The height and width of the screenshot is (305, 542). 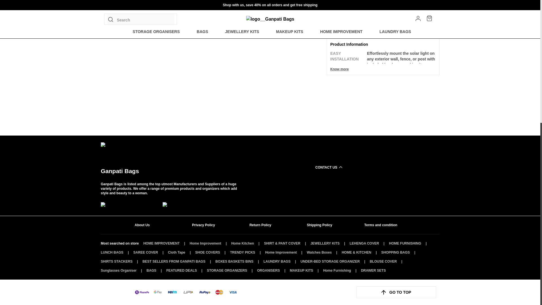 What do you see at coordinates (155, 225) in the screenshot?
I see `About Us` at bounding box center [155, 225].